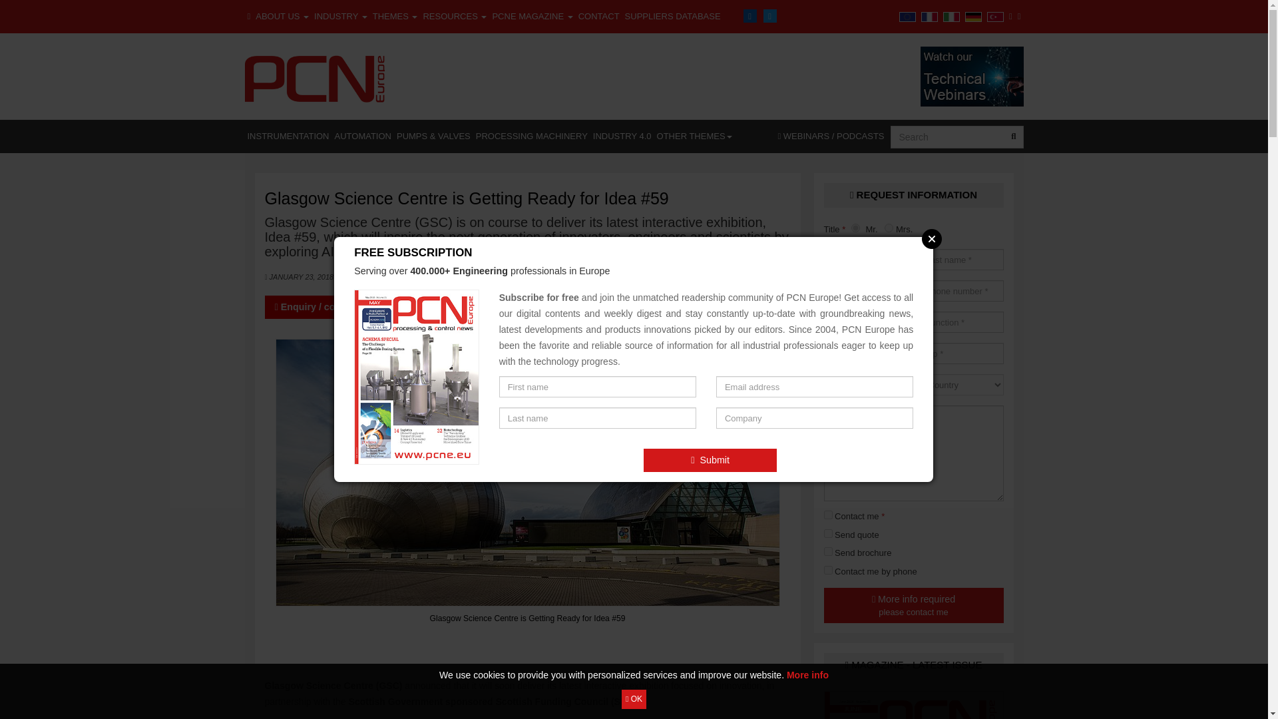  Describe the element at coordinates (828, 514) in the screenshot. I see `1` at that location.